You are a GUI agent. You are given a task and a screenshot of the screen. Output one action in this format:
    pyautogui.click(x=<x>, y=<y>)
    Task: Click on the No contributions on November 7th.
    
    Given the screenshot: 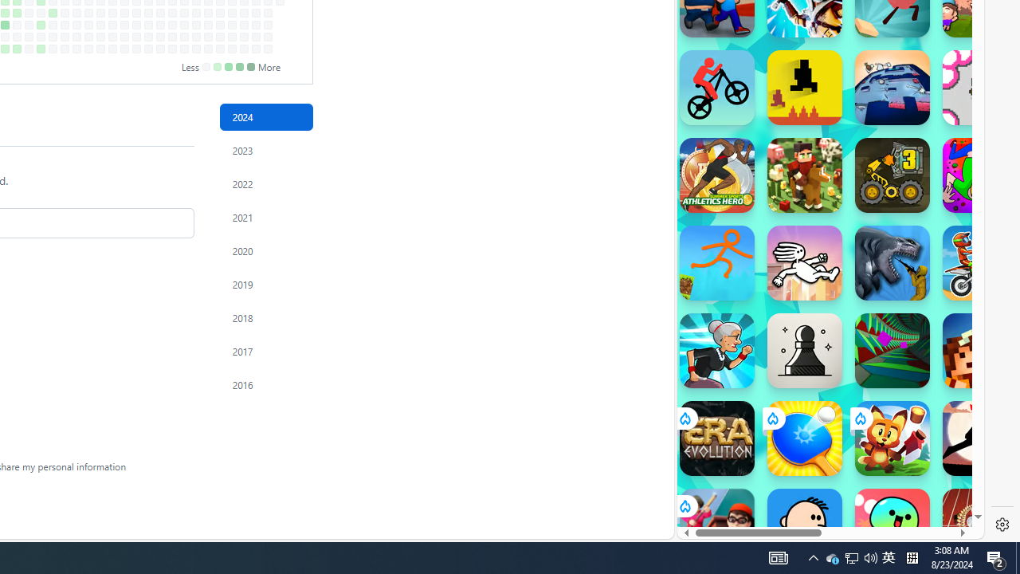 What is the action you would take?
    pyautogui.click(x=184, y=24)
    